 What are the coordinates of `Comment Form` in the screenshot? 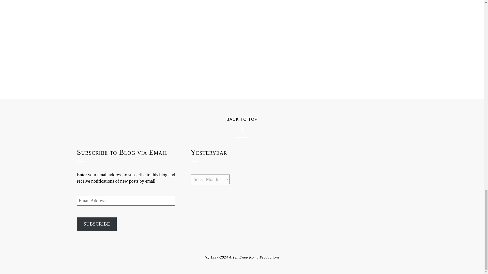 It's located at (242, 21).